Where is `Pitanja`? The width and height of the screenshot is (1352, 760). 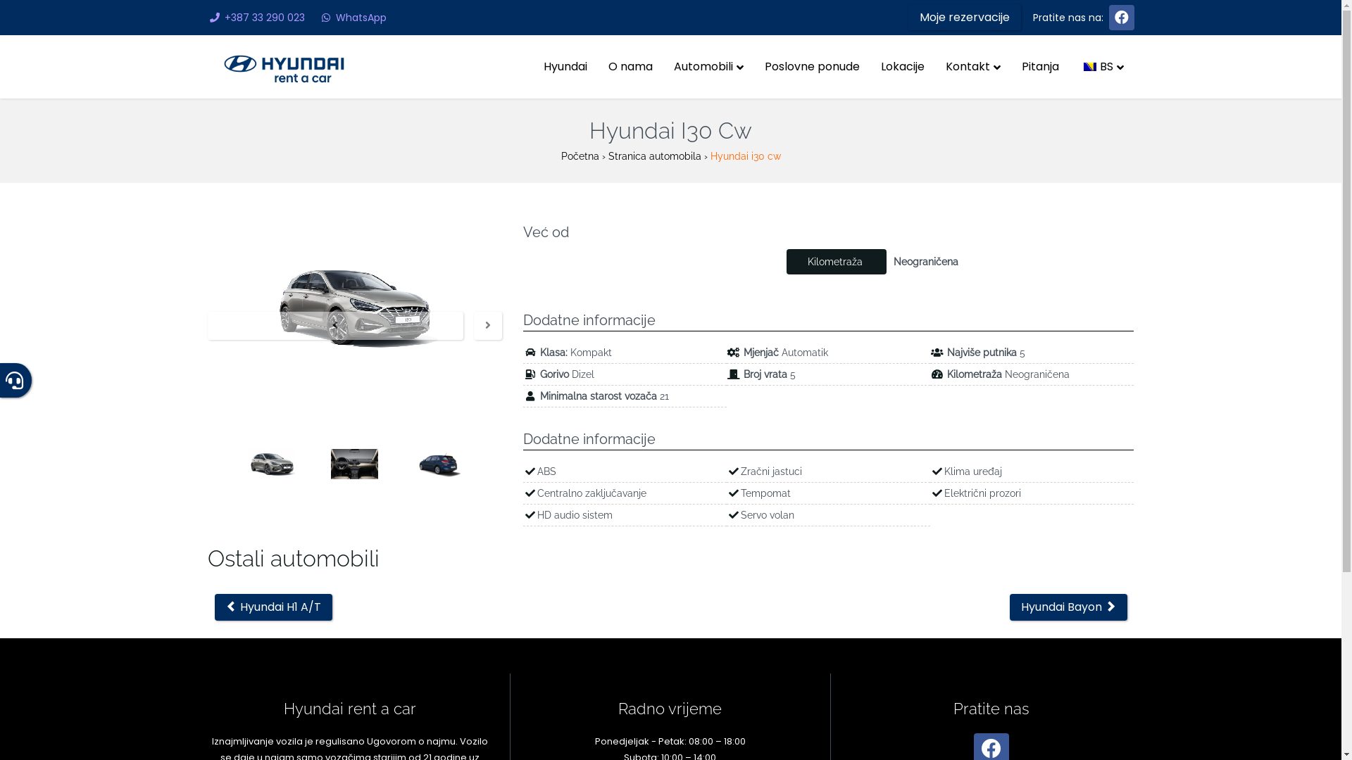 Pitanja is located at coordinates (1041, 67).